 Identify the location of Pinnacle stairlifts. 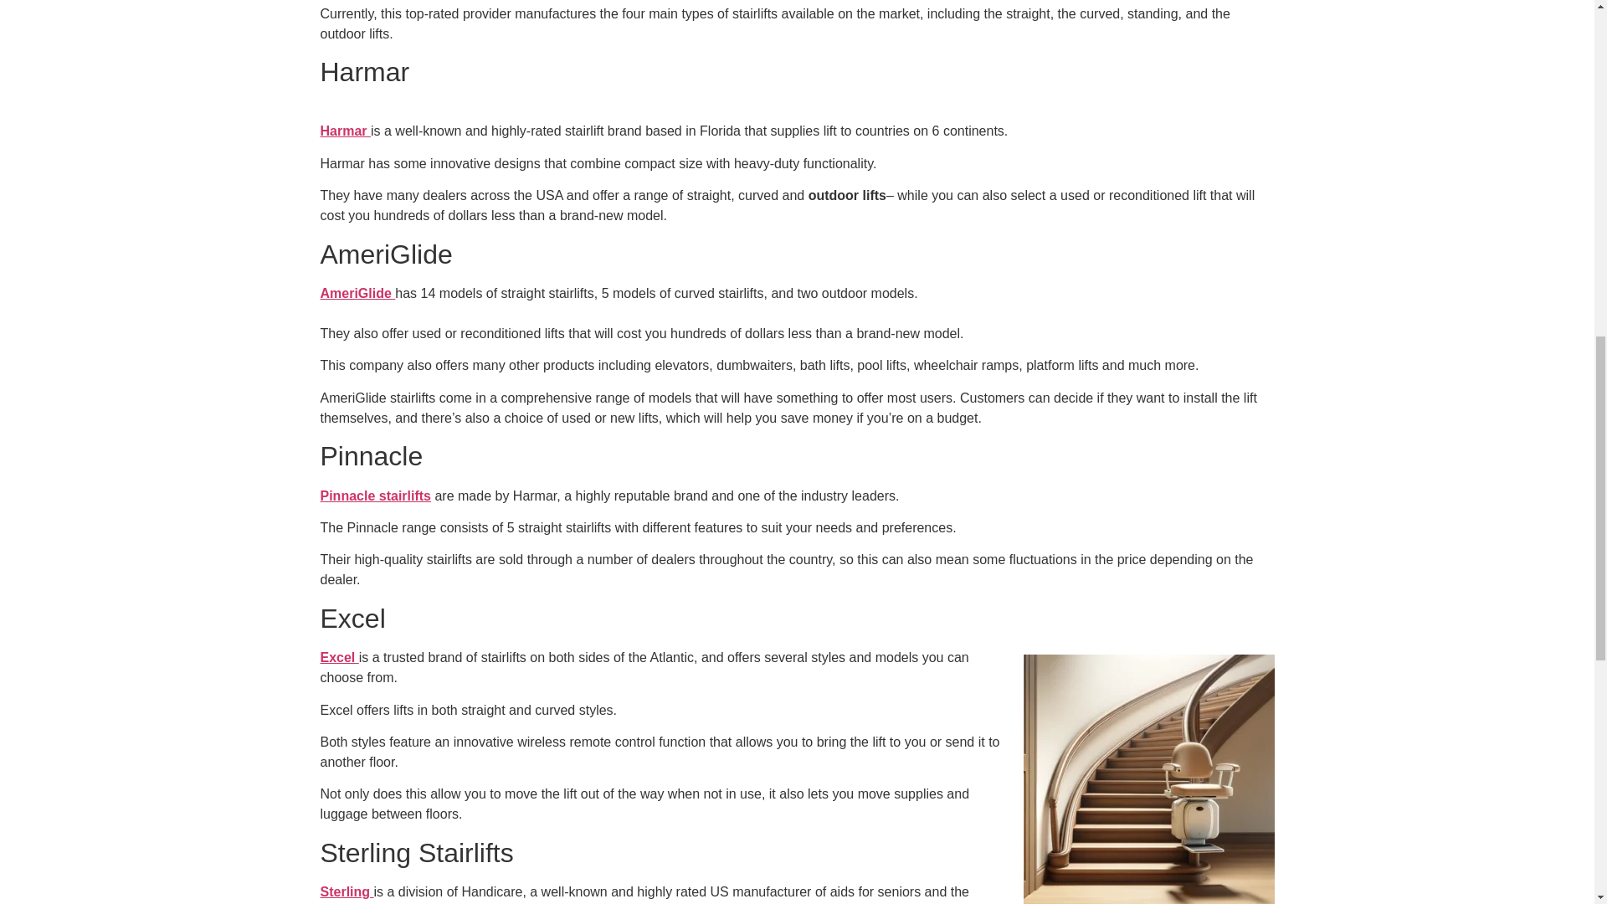
(375, 496).